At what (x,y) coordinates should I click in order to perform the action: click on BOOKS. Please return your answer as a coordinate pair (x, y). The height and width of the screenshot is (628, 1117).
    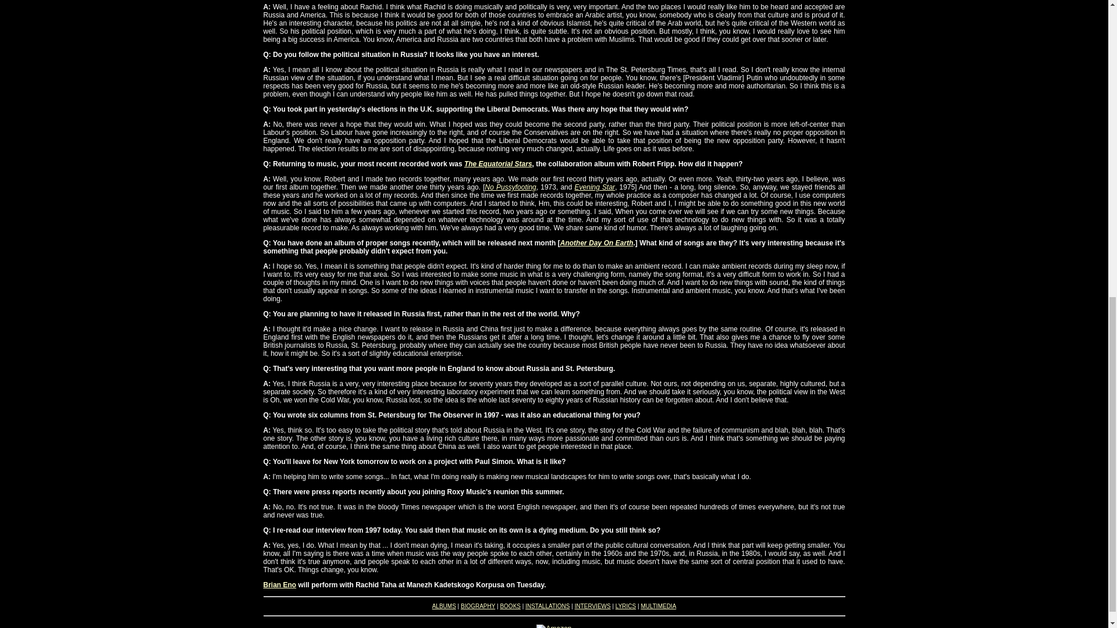
    Looking at the image, I should click on (510, 606).